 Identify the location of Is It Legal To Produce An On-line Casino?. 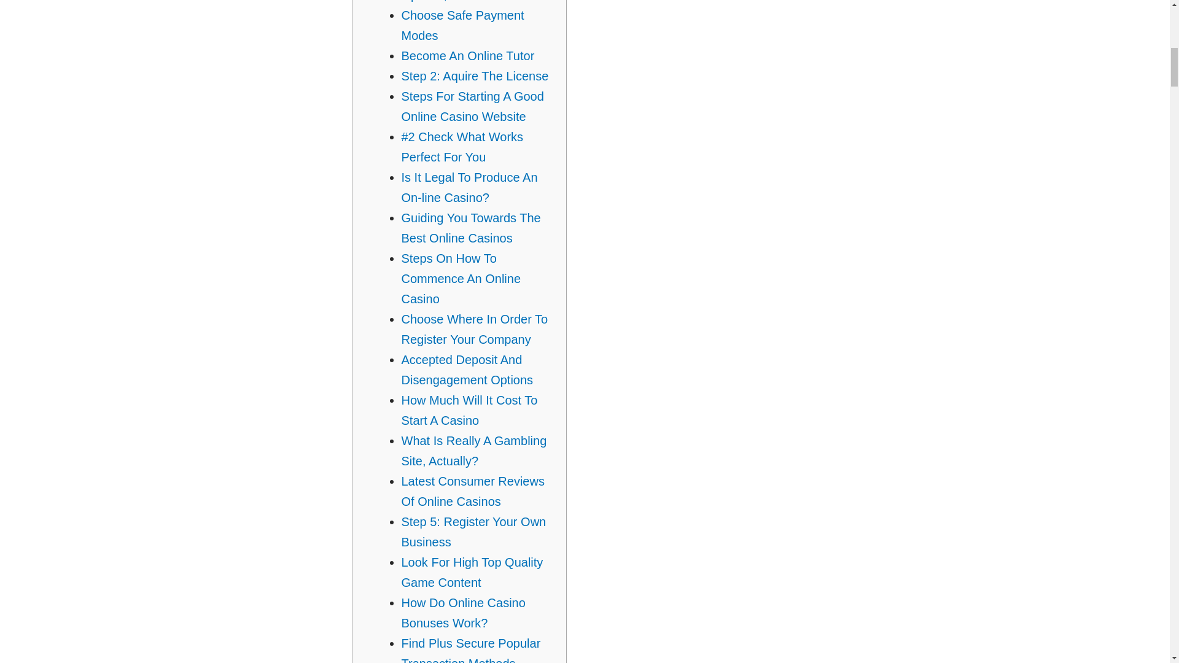
(469, 187).